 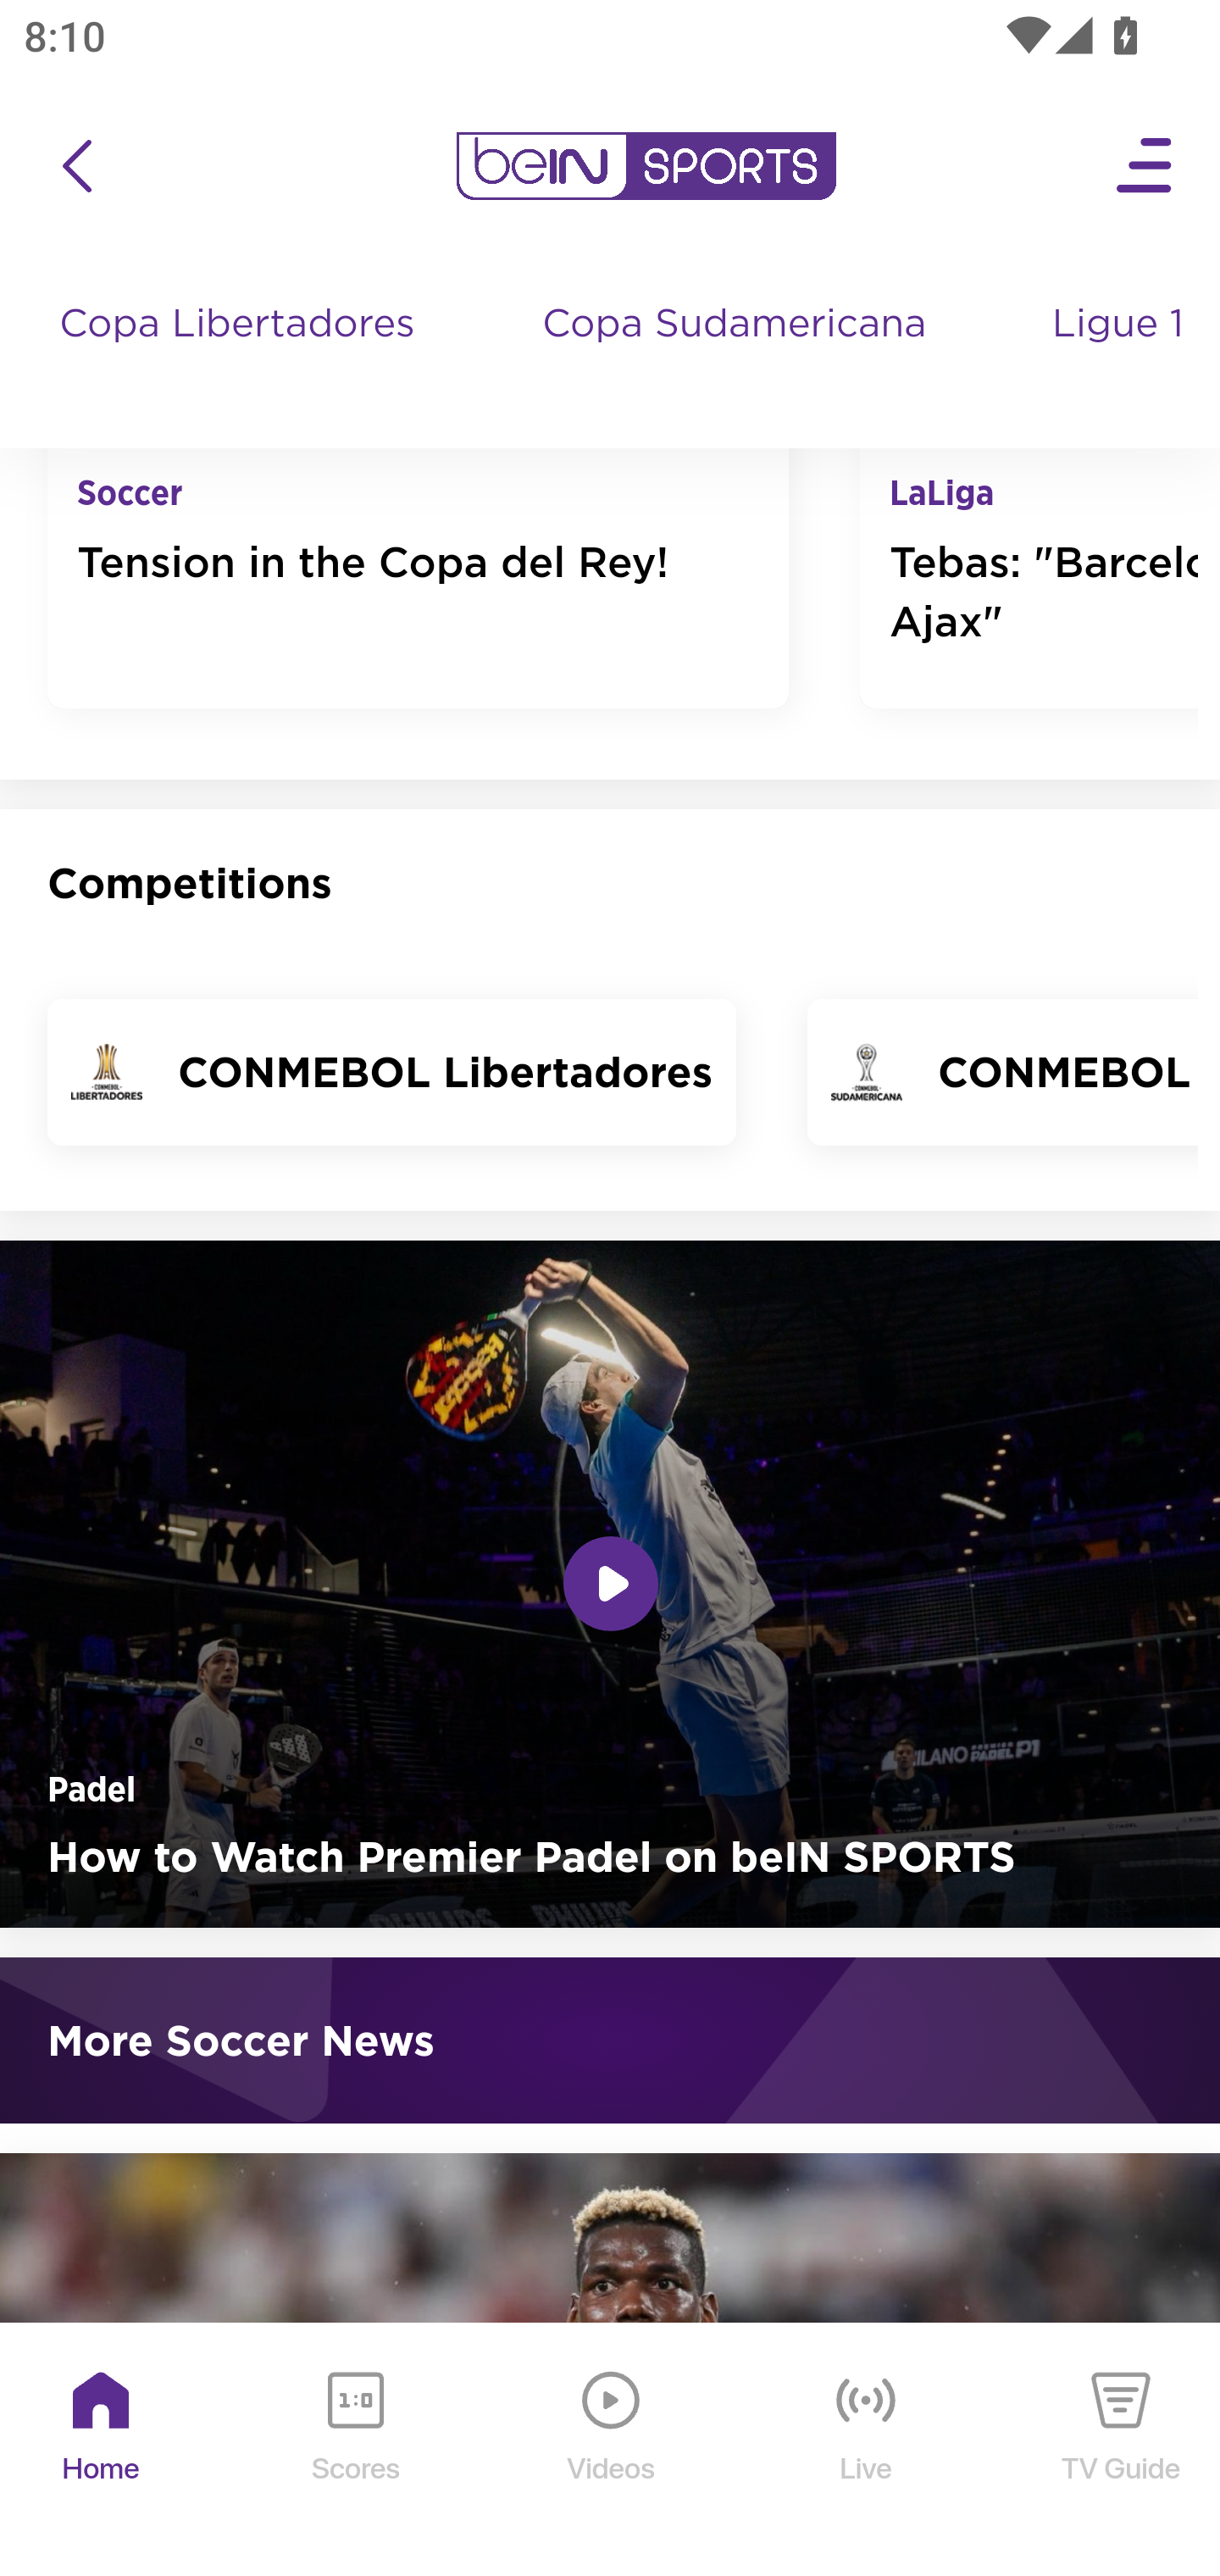 What do you see at coordinates (102, 2451) in the screenshot?
I see `Home Home Icon Home` at bounding box center [102, 2451].